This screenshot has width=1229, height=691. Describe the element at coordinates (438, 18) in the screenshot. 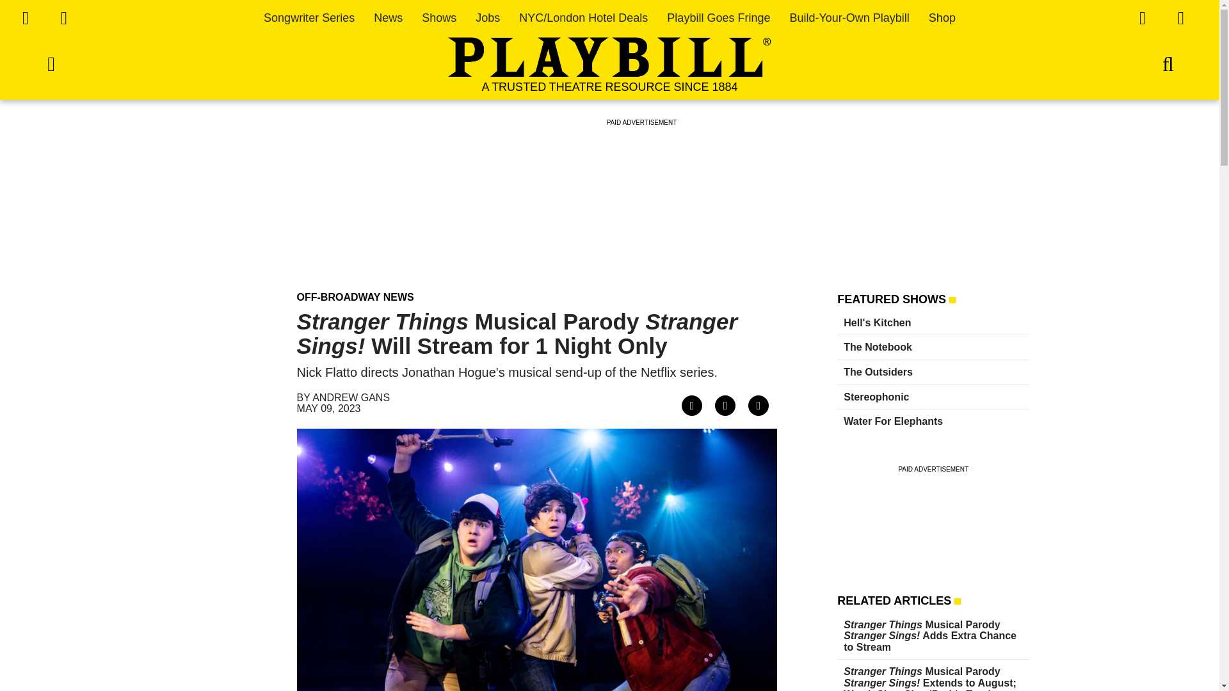

I see `Shows` at that location.